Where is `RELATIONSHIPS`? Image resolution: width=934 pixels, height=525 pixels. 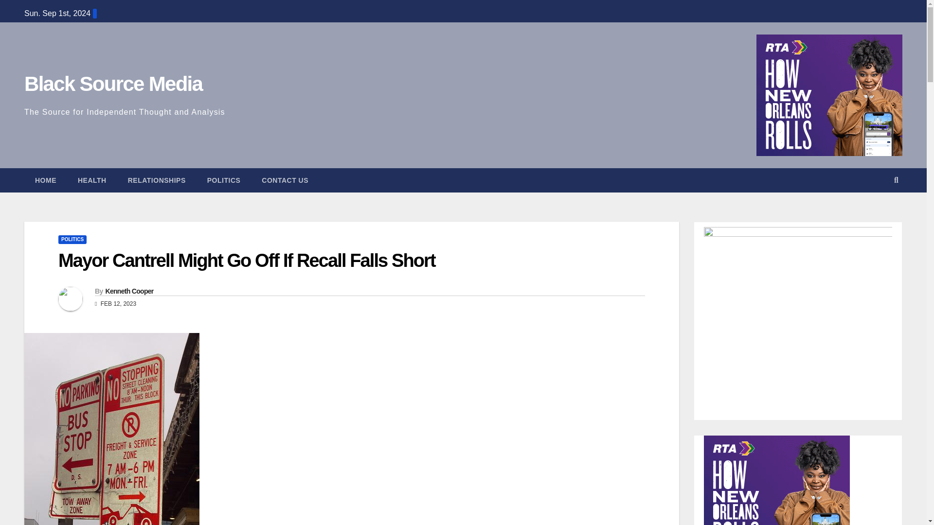 RELATIONSHIPS is located at coordinates (157, 180).